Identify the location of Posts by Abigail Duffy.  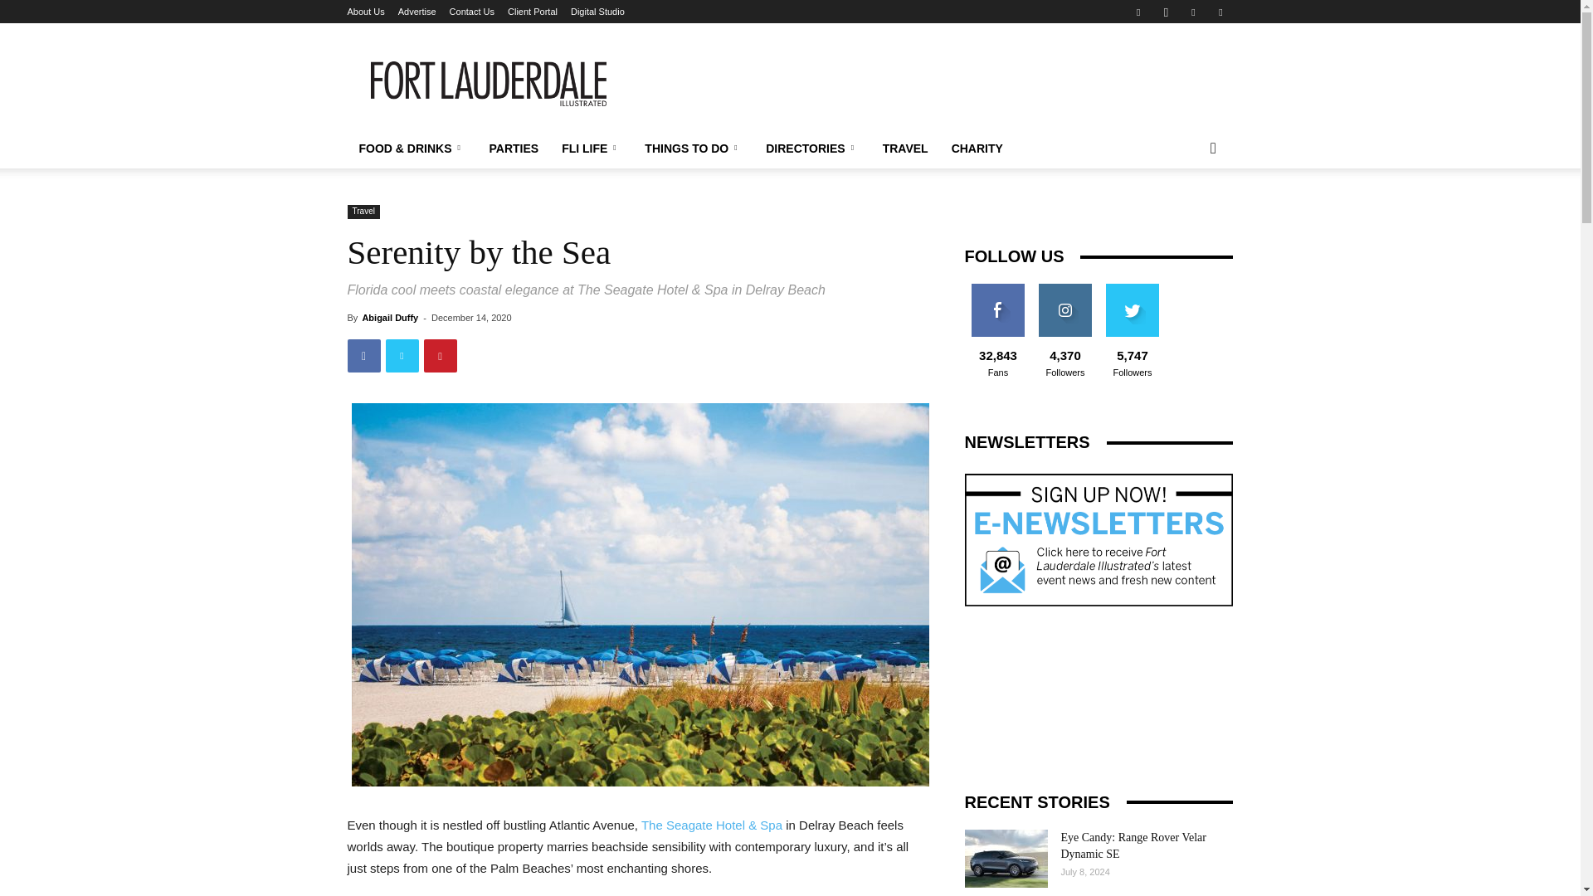
(389, 317).